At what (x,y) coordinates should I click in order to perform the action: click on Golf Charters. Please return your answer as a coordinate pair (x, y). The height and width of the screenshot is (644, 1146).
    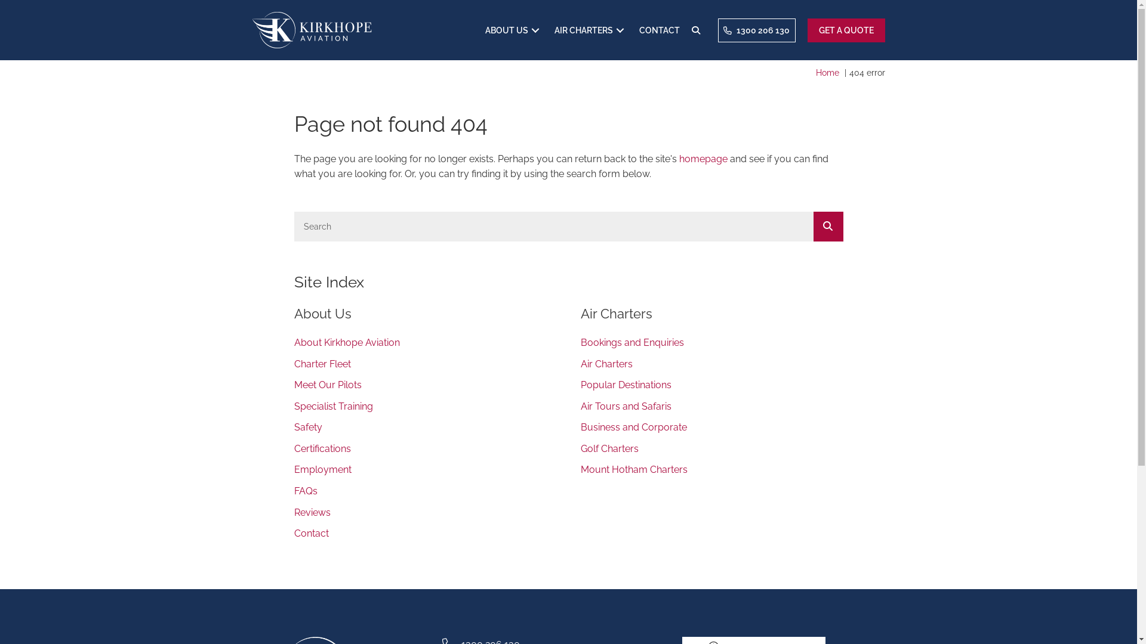
    Looking at the image, I should click on (711, 452).